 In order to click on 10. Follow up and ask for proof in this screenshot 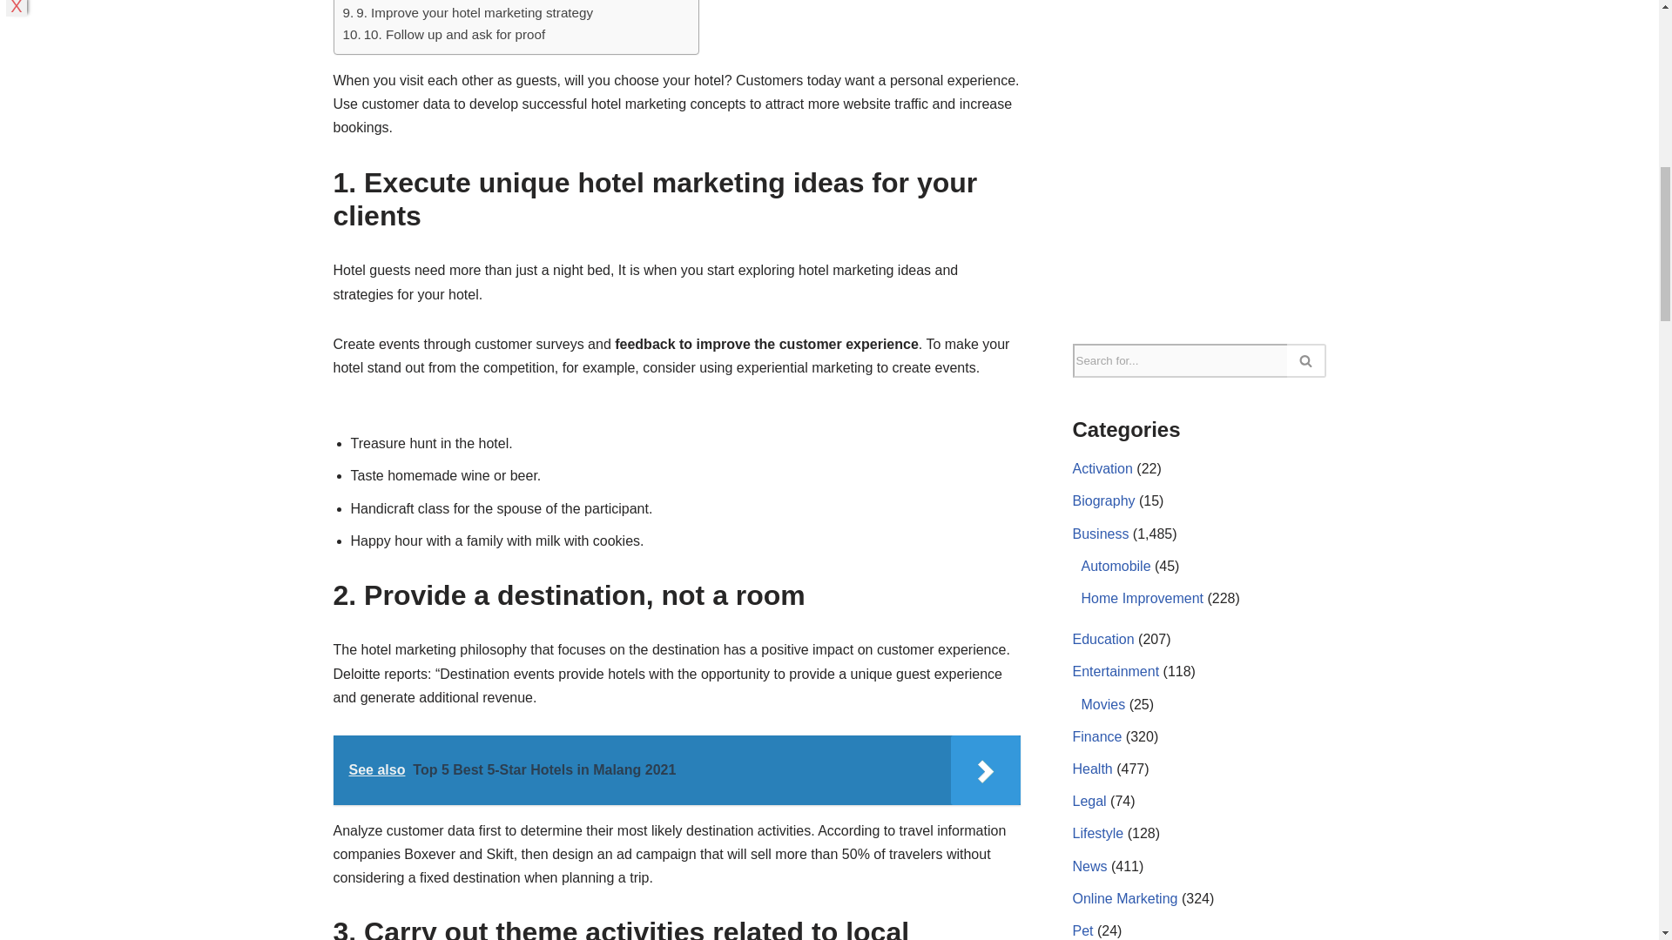, I will do `click(444, 35)`.